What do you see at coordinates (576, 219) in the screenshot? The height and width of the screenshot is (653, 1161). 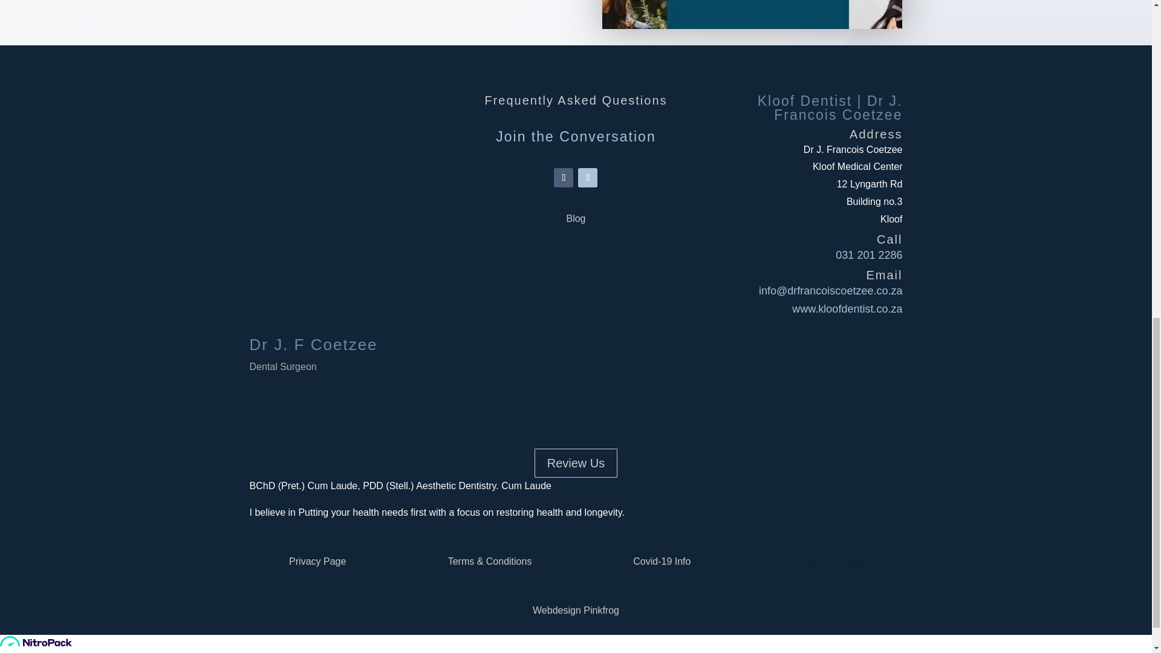 I see `Blog` at bounding box center [576, 219].